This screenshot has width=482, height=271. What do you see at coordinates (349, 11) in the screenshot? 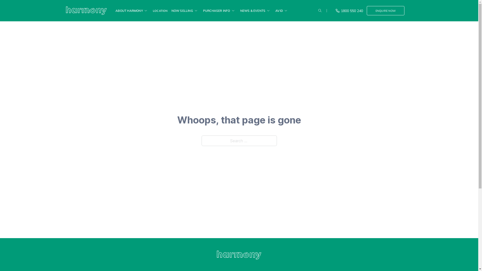
I see `1800 550 240` at bounding box center [349, 11].